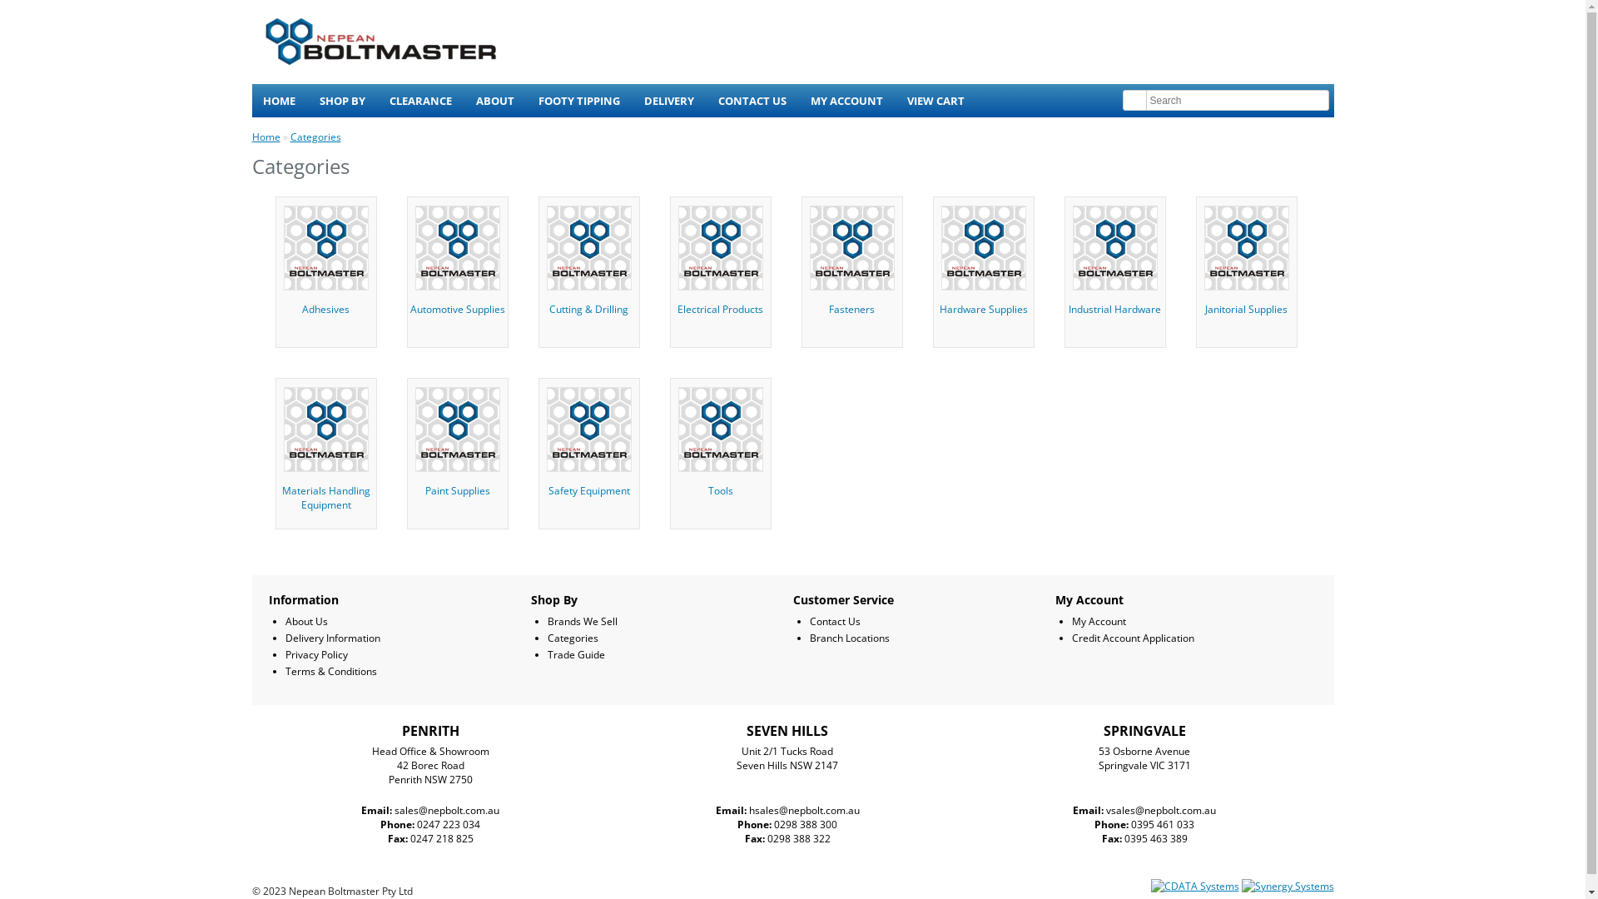 The width and height of the screenshot is (1598, 899). What do you see at coordinates (332, 638) in the screenshot?
I see `Delivery Information` at bounding box center [332, 638].